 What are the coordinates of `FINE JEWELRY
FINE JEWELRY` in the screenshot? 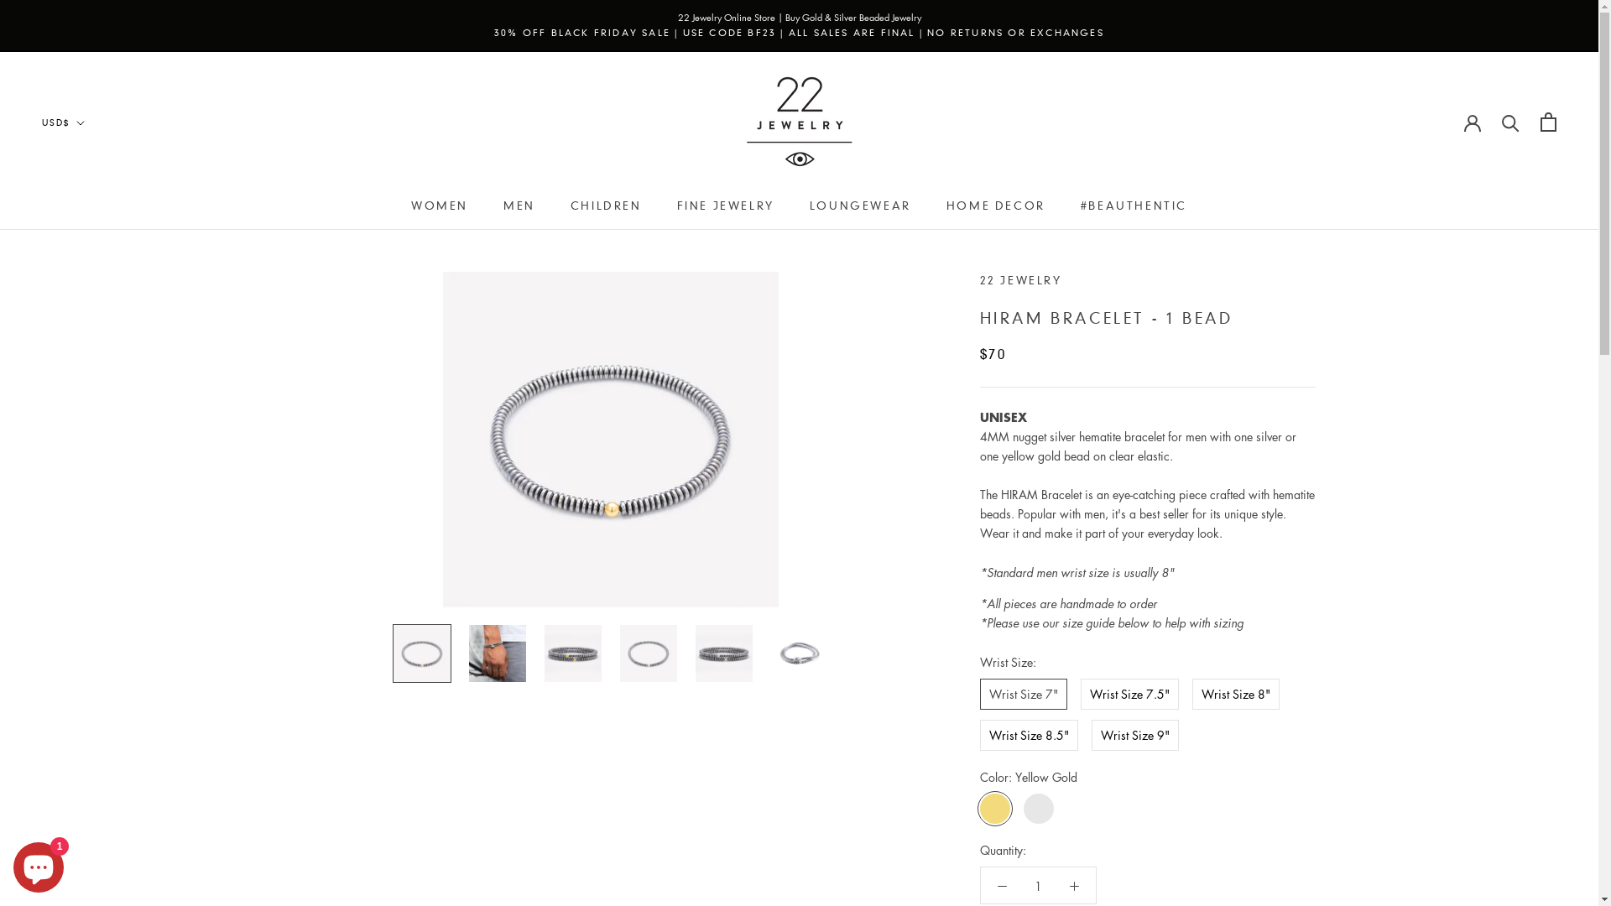 It's located at (726, 206).